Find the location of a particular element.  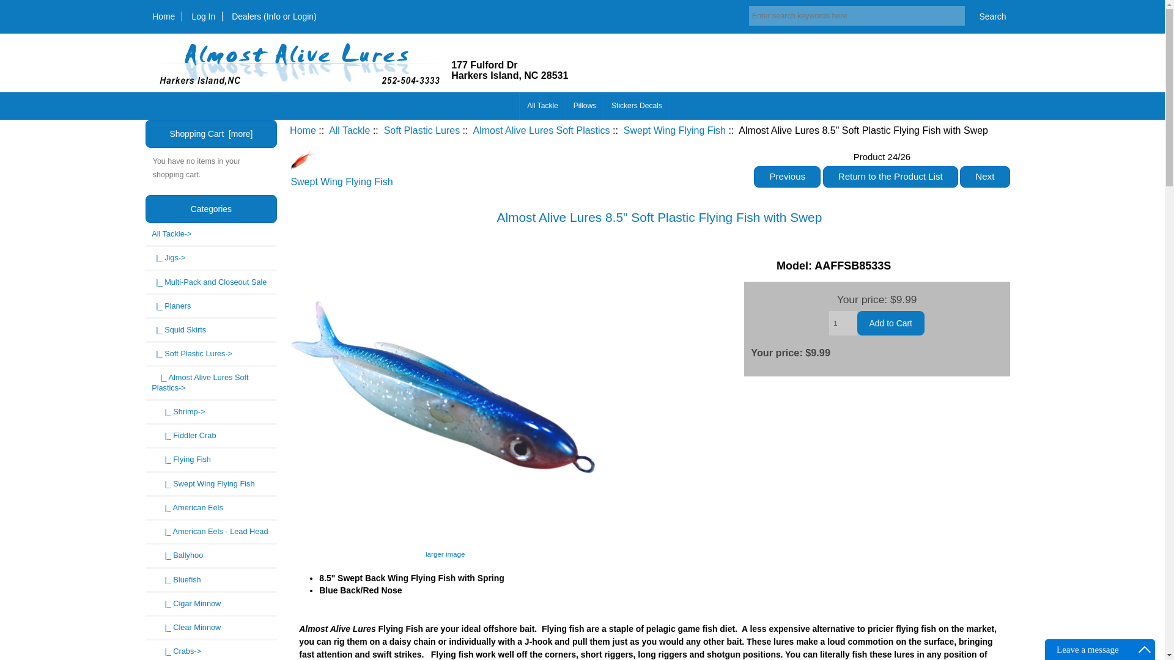

Log In is located at coordinates (585, 106).